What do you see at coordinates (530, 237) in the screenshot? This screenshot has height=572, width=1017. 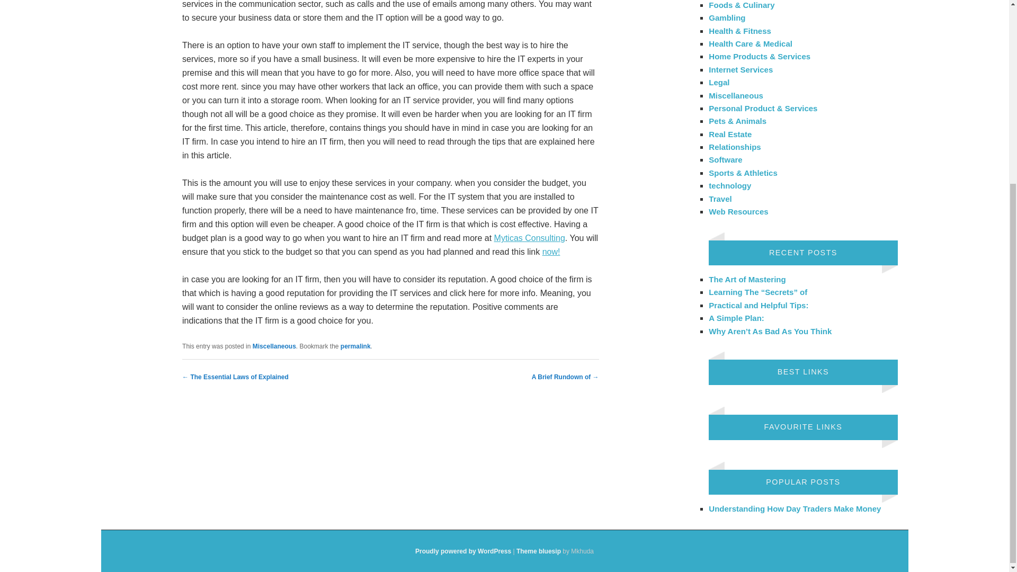 I see `Myticas Consulting` at bounding box center [530, 237].